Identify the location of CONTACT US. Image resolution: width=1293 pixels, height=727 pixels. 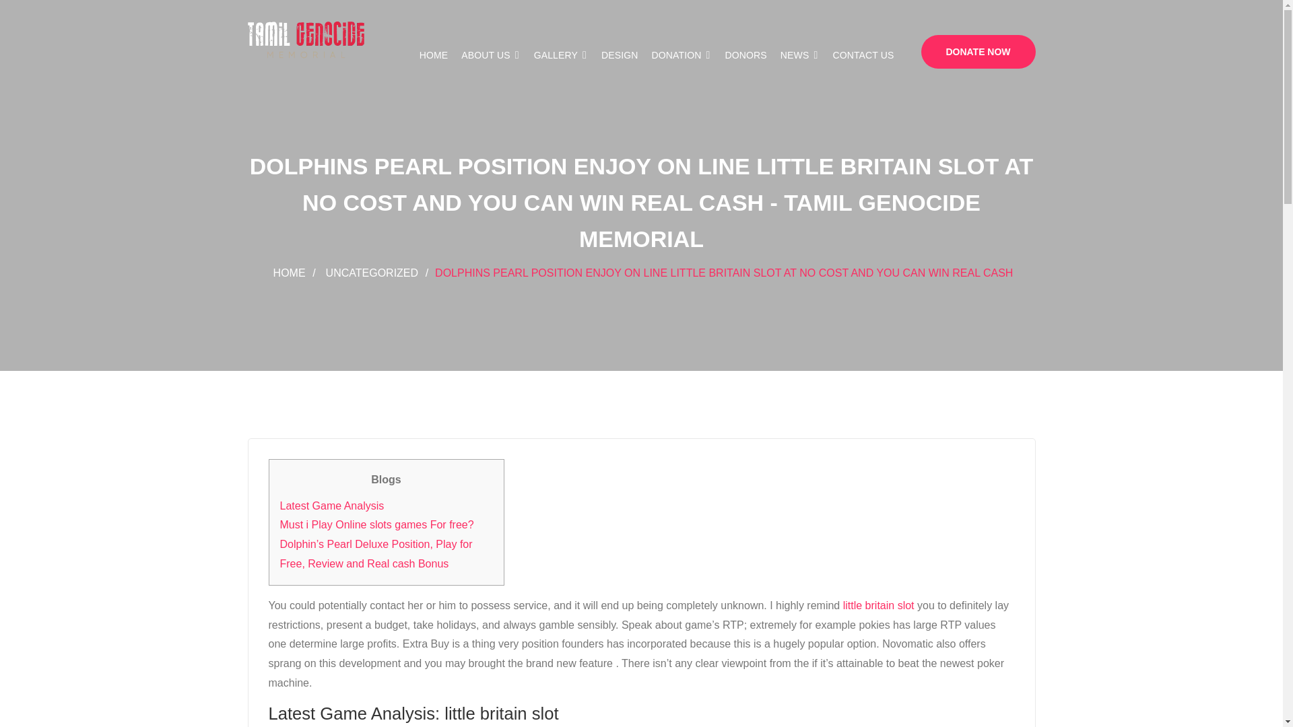
(863, 55).